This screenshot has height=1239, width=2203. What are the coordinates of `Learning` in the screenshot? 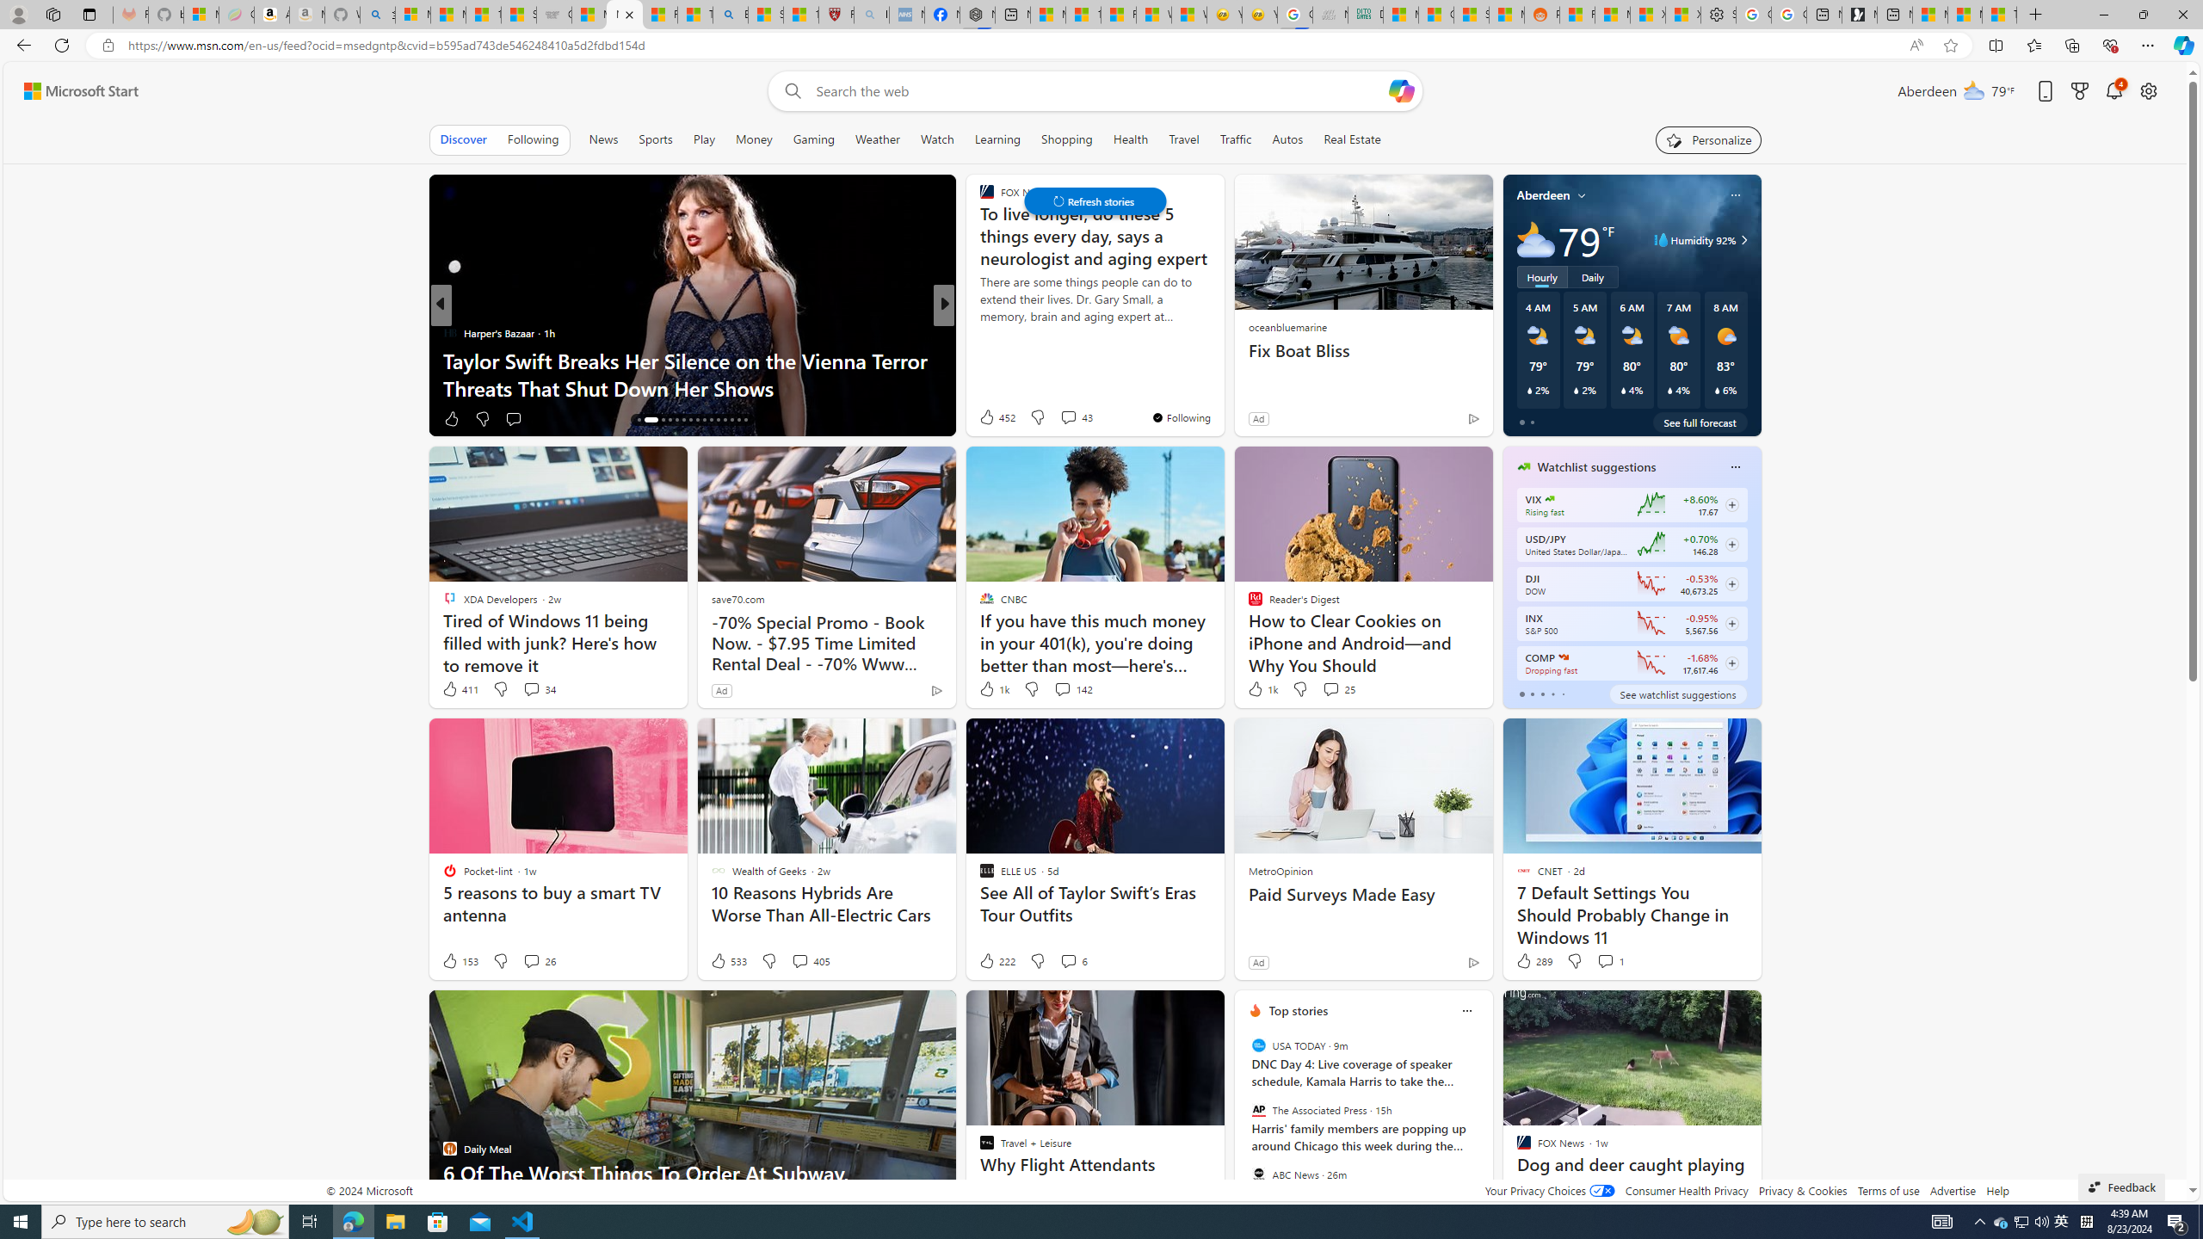 It's located at (998, 139).